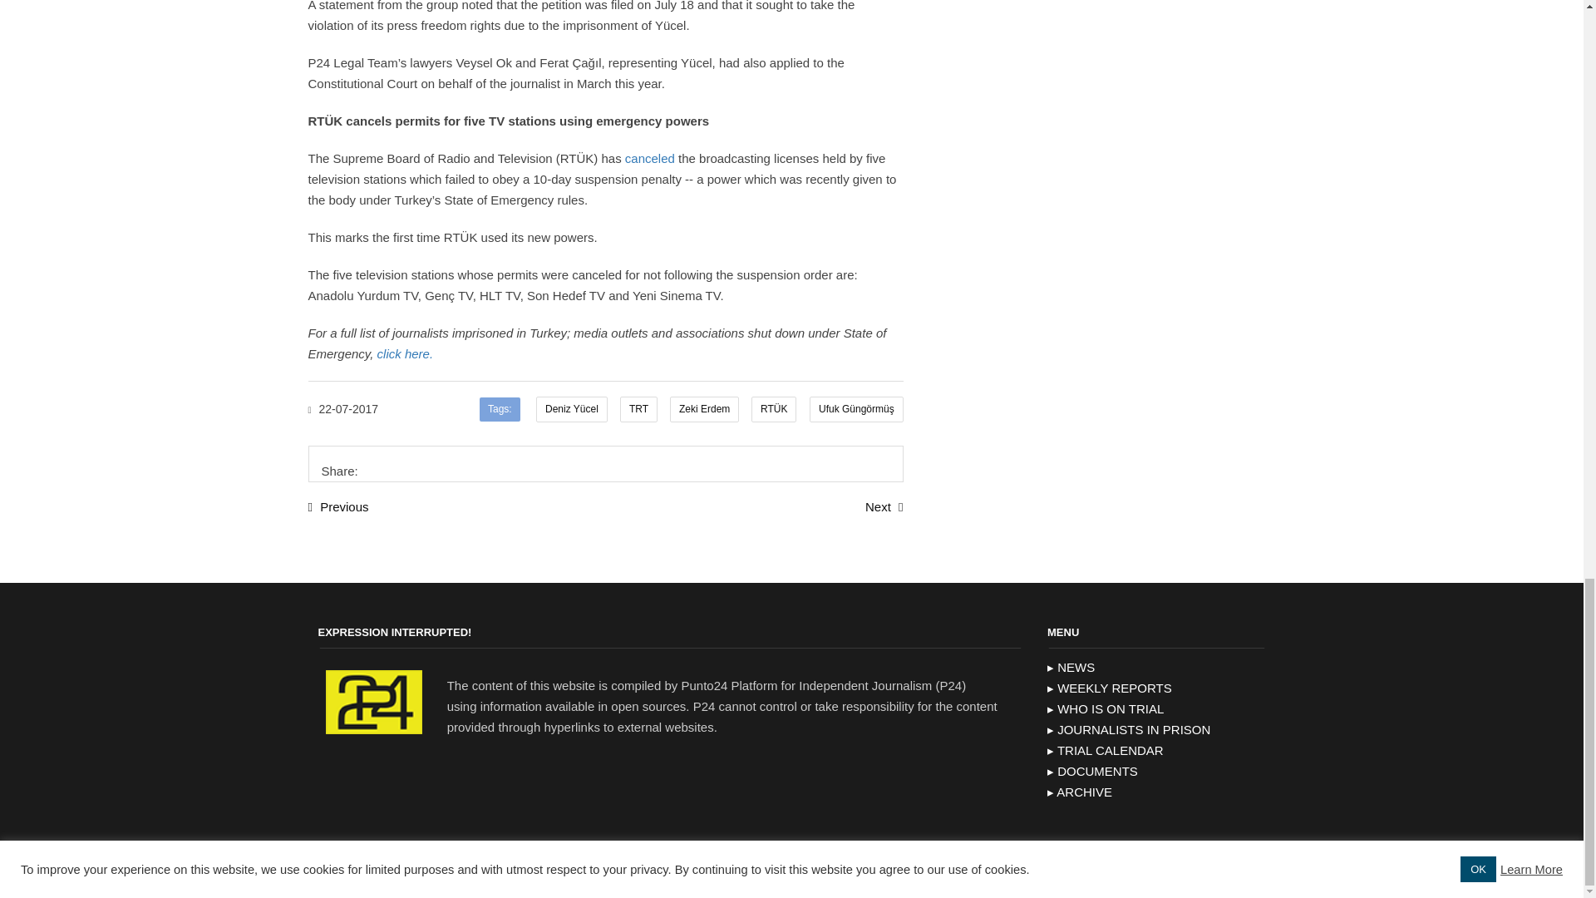 This screenshot has height=898, width=1596. I want to click on TRT, so click(638, 409).